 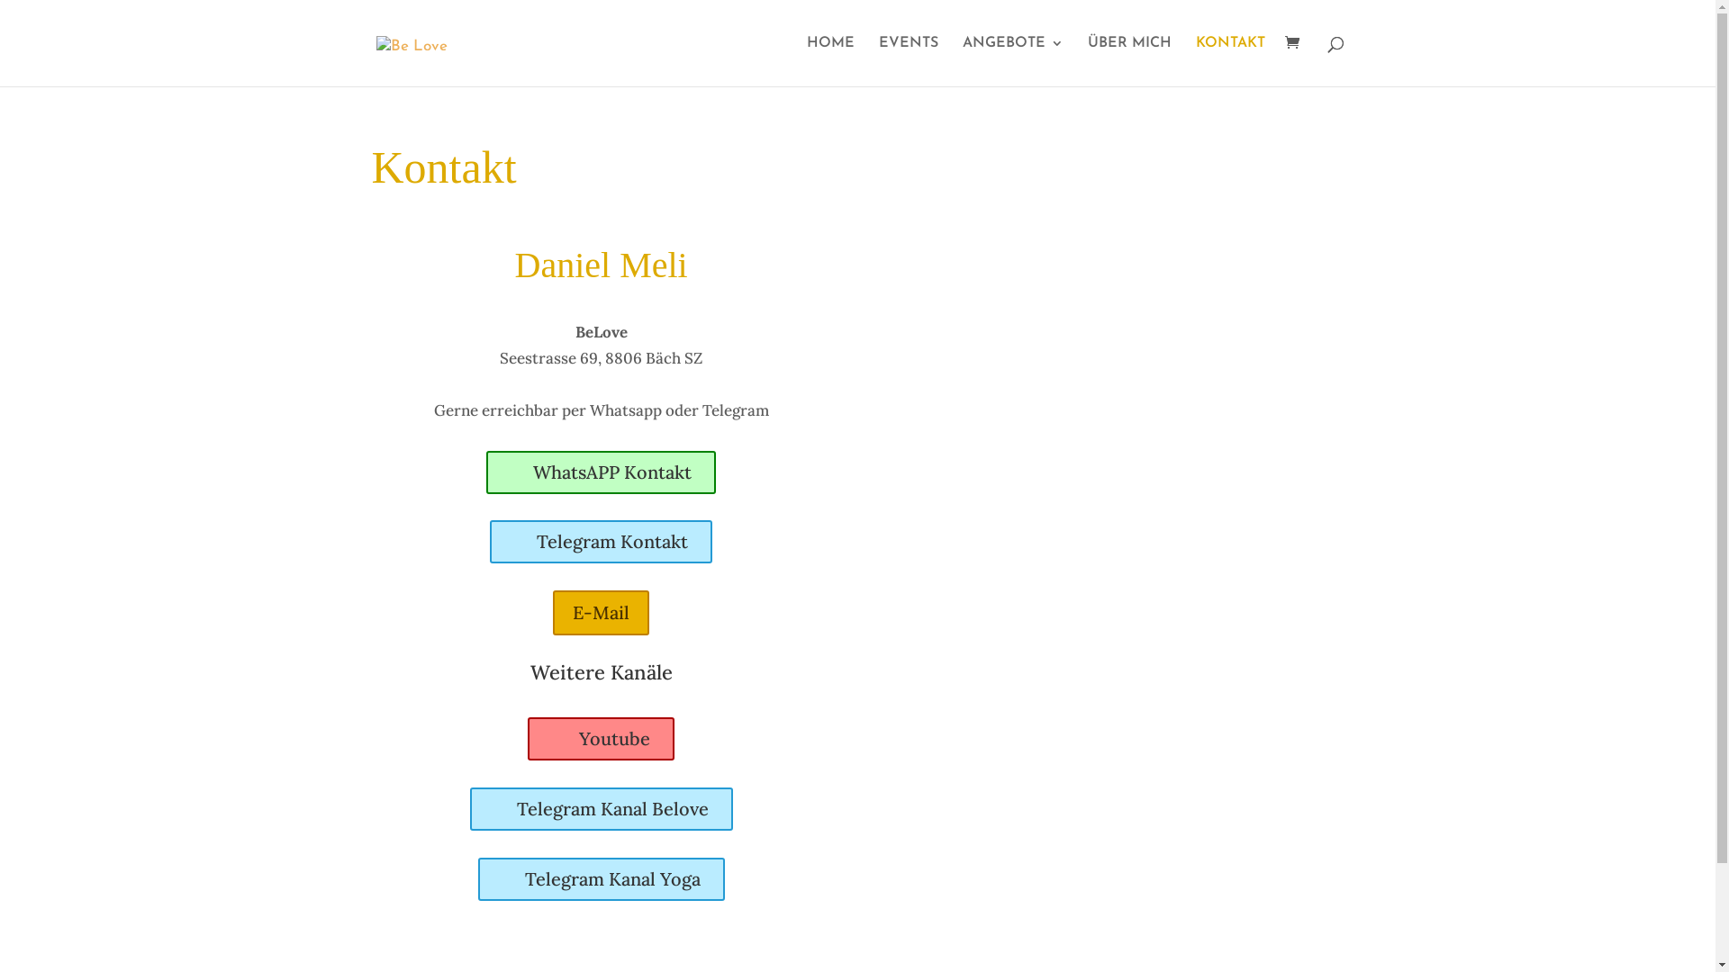 What do you see at coordinates (1230, 61) in the screenshot?
I see `KONTAKT` at bounding box center [1230, 61].